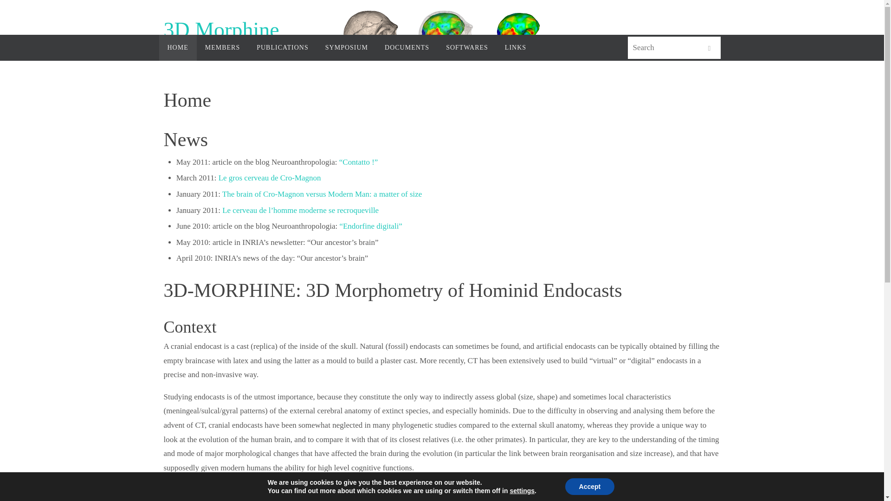 This screenshot has width=891, height=501. What do you see at coordinates (589, 487) in the screenshot?
I see `Accept` at bounding box center [589, 487].